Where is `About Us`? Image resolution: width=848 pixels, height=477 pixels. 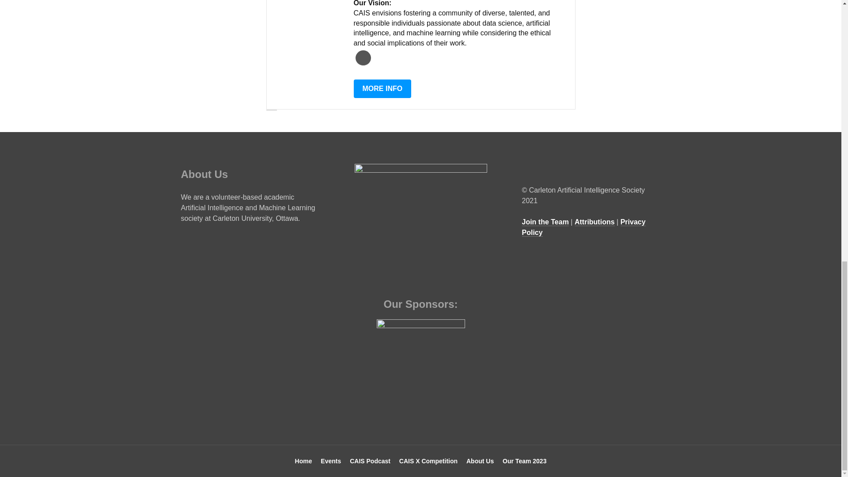
About Us is located at coordinates (480, 462).